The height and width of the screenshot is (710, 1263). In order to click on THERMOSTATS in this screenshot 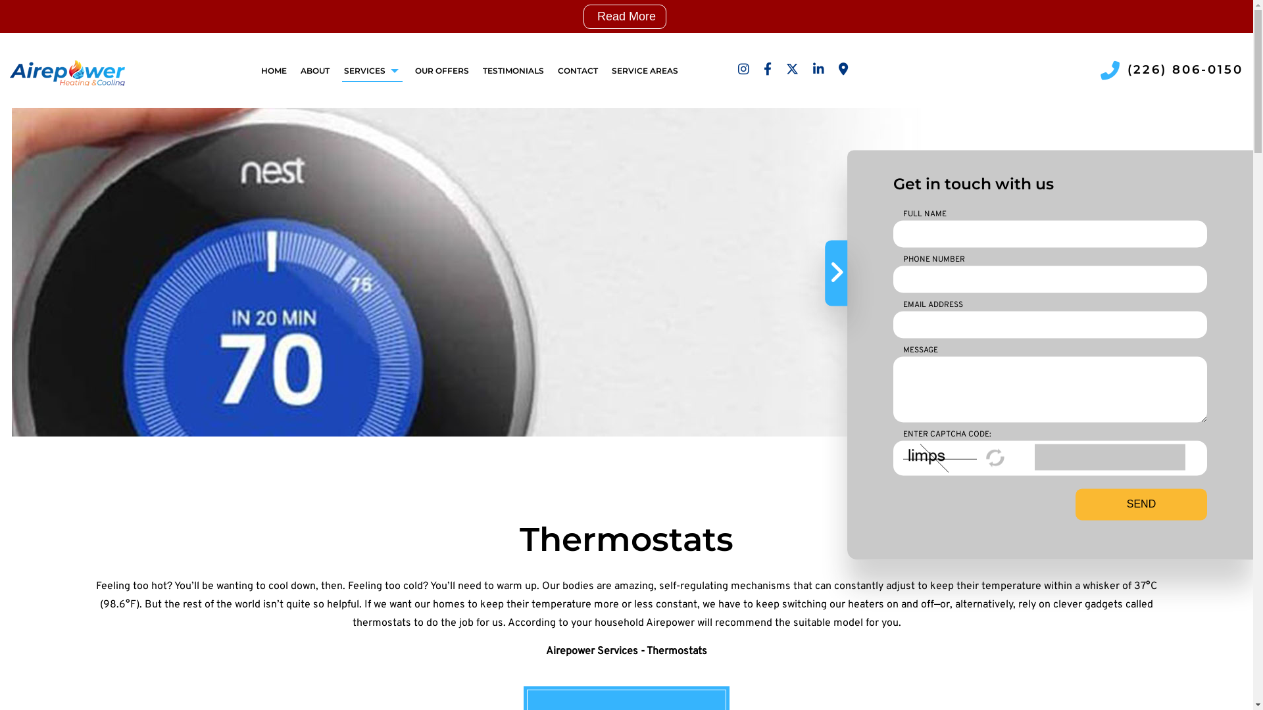, I will do `click(279, 156)`.